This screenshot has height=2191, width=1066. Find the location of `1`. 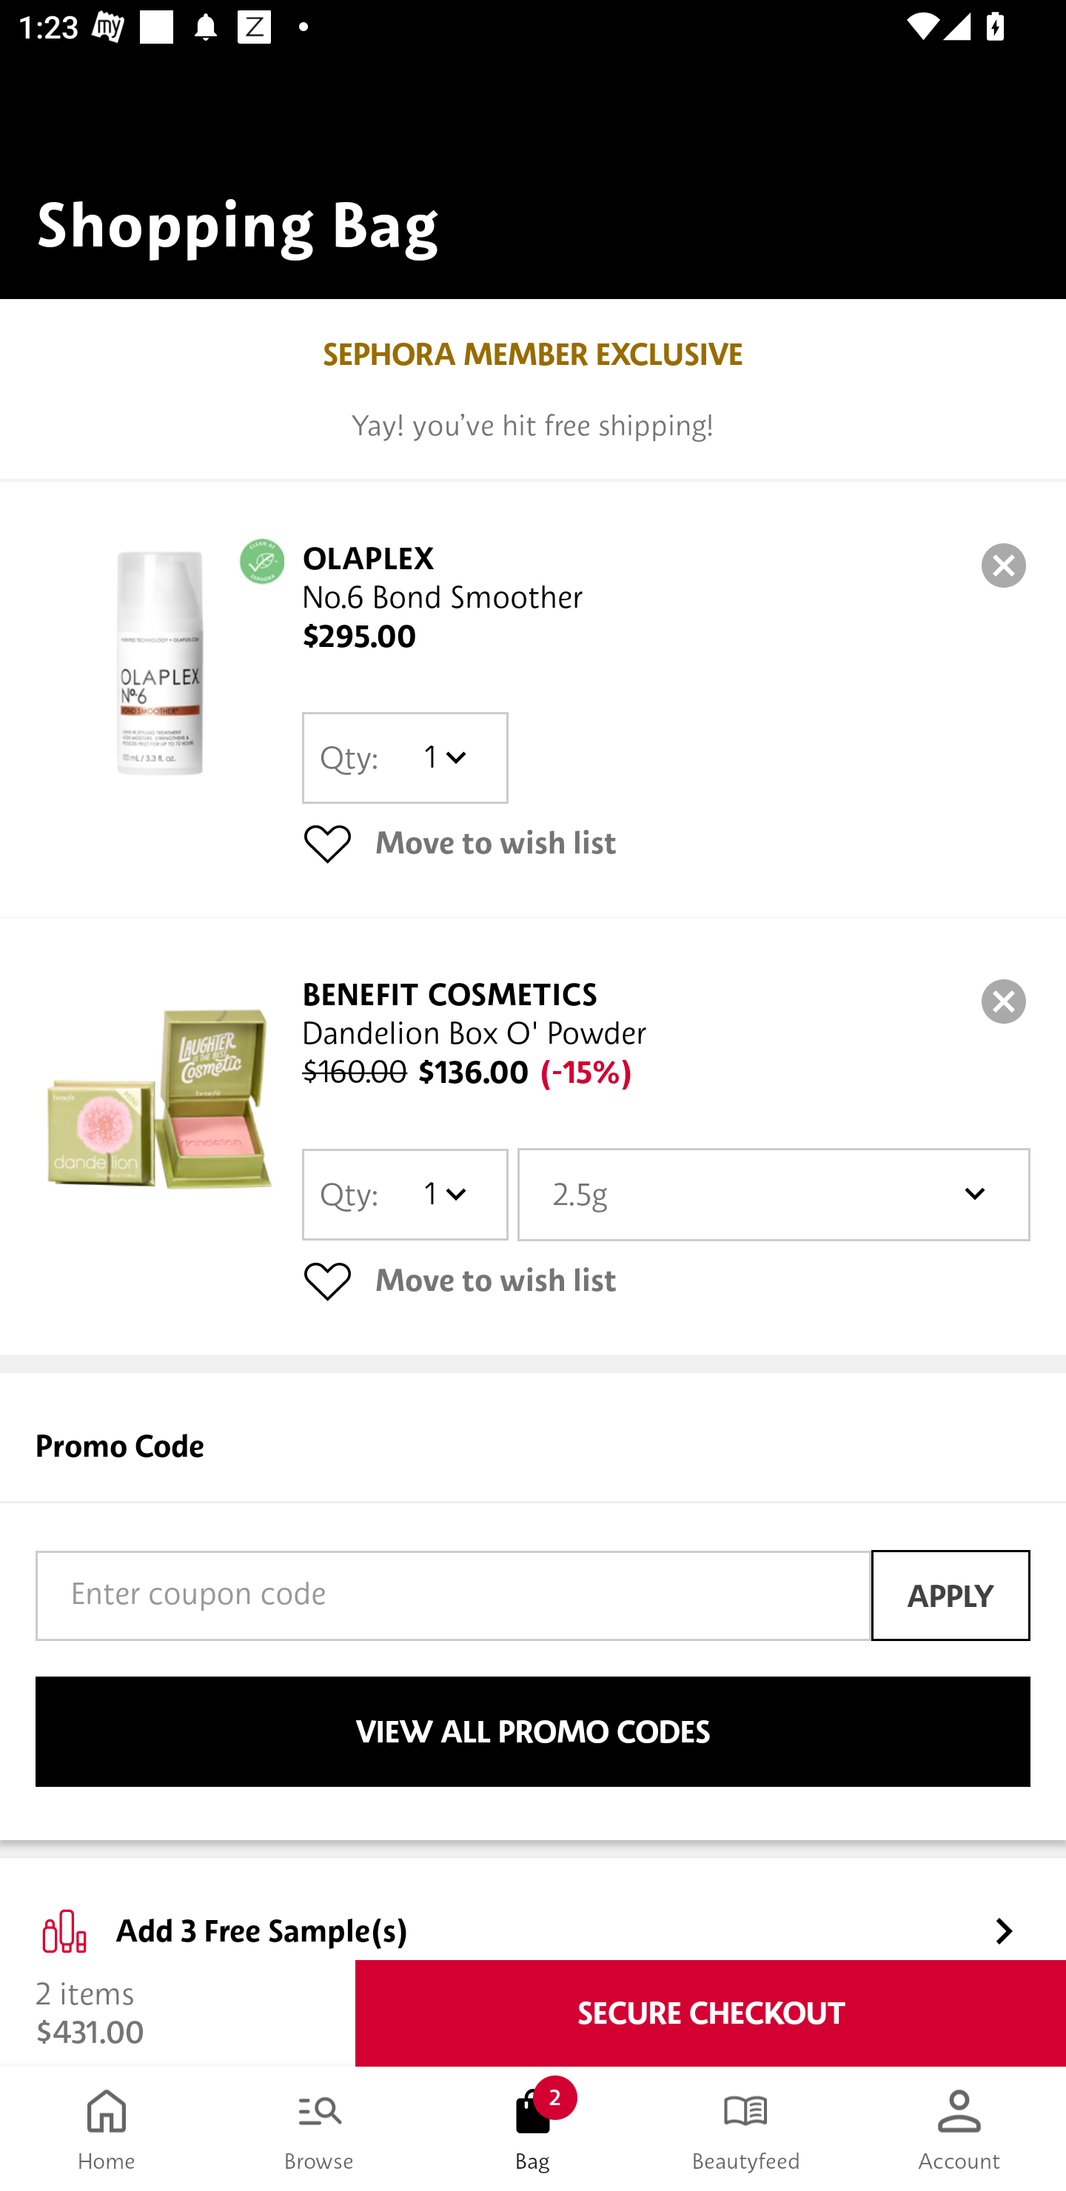

1 is located at coordinates (444, 758).